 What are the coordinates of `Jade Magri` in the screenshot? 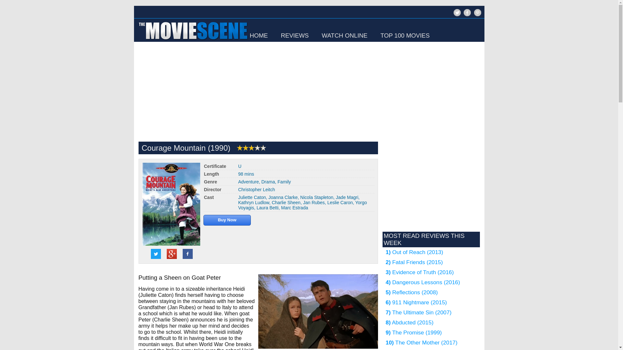 It's located at (347, 197).